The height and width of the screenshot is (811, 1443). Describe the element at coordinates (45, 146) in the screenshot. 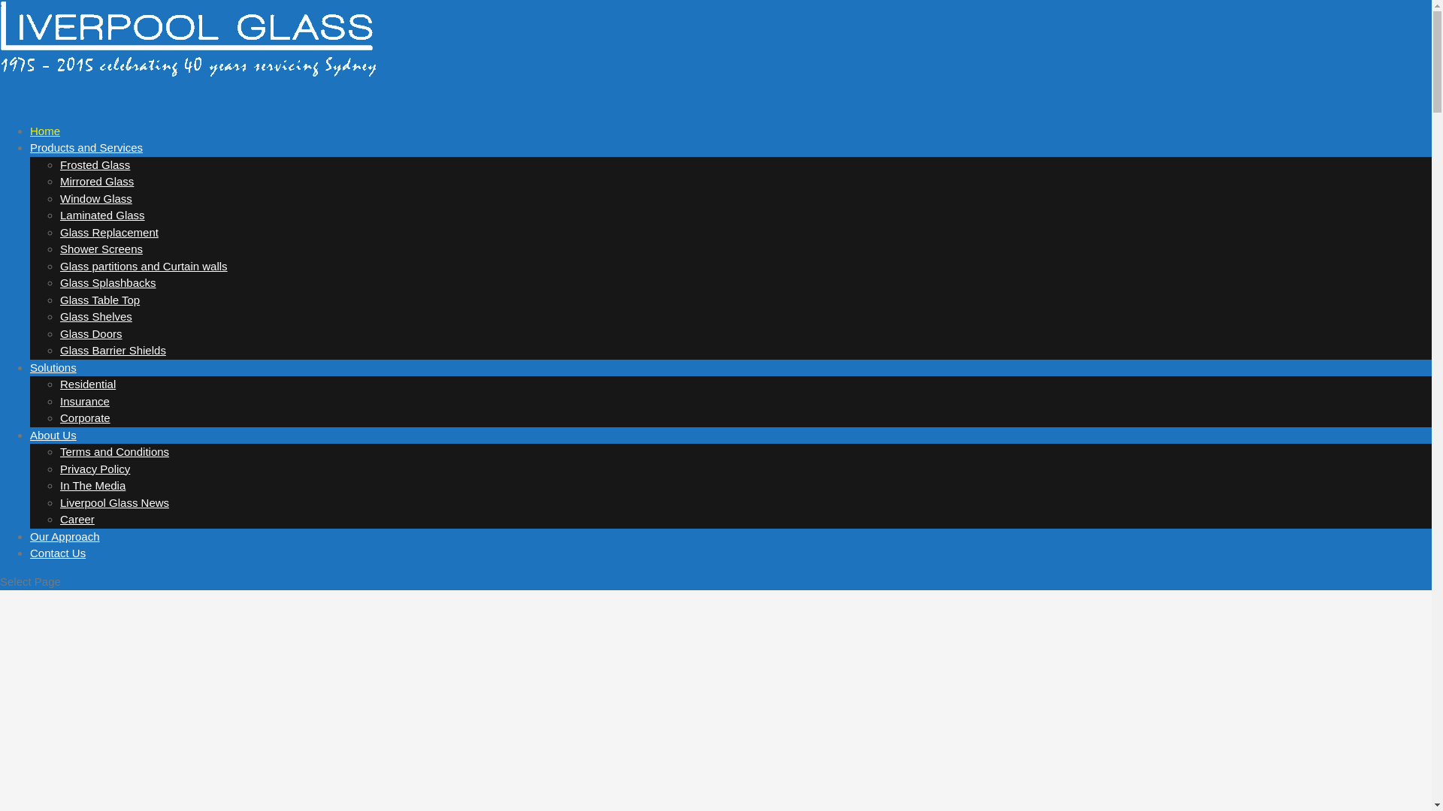

I see `Home` at that location.